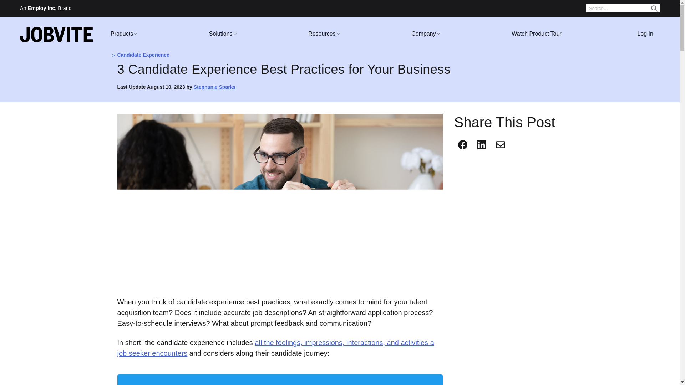 The image size is (685, 385). I want to click on Share via Email, so click(500, 145).